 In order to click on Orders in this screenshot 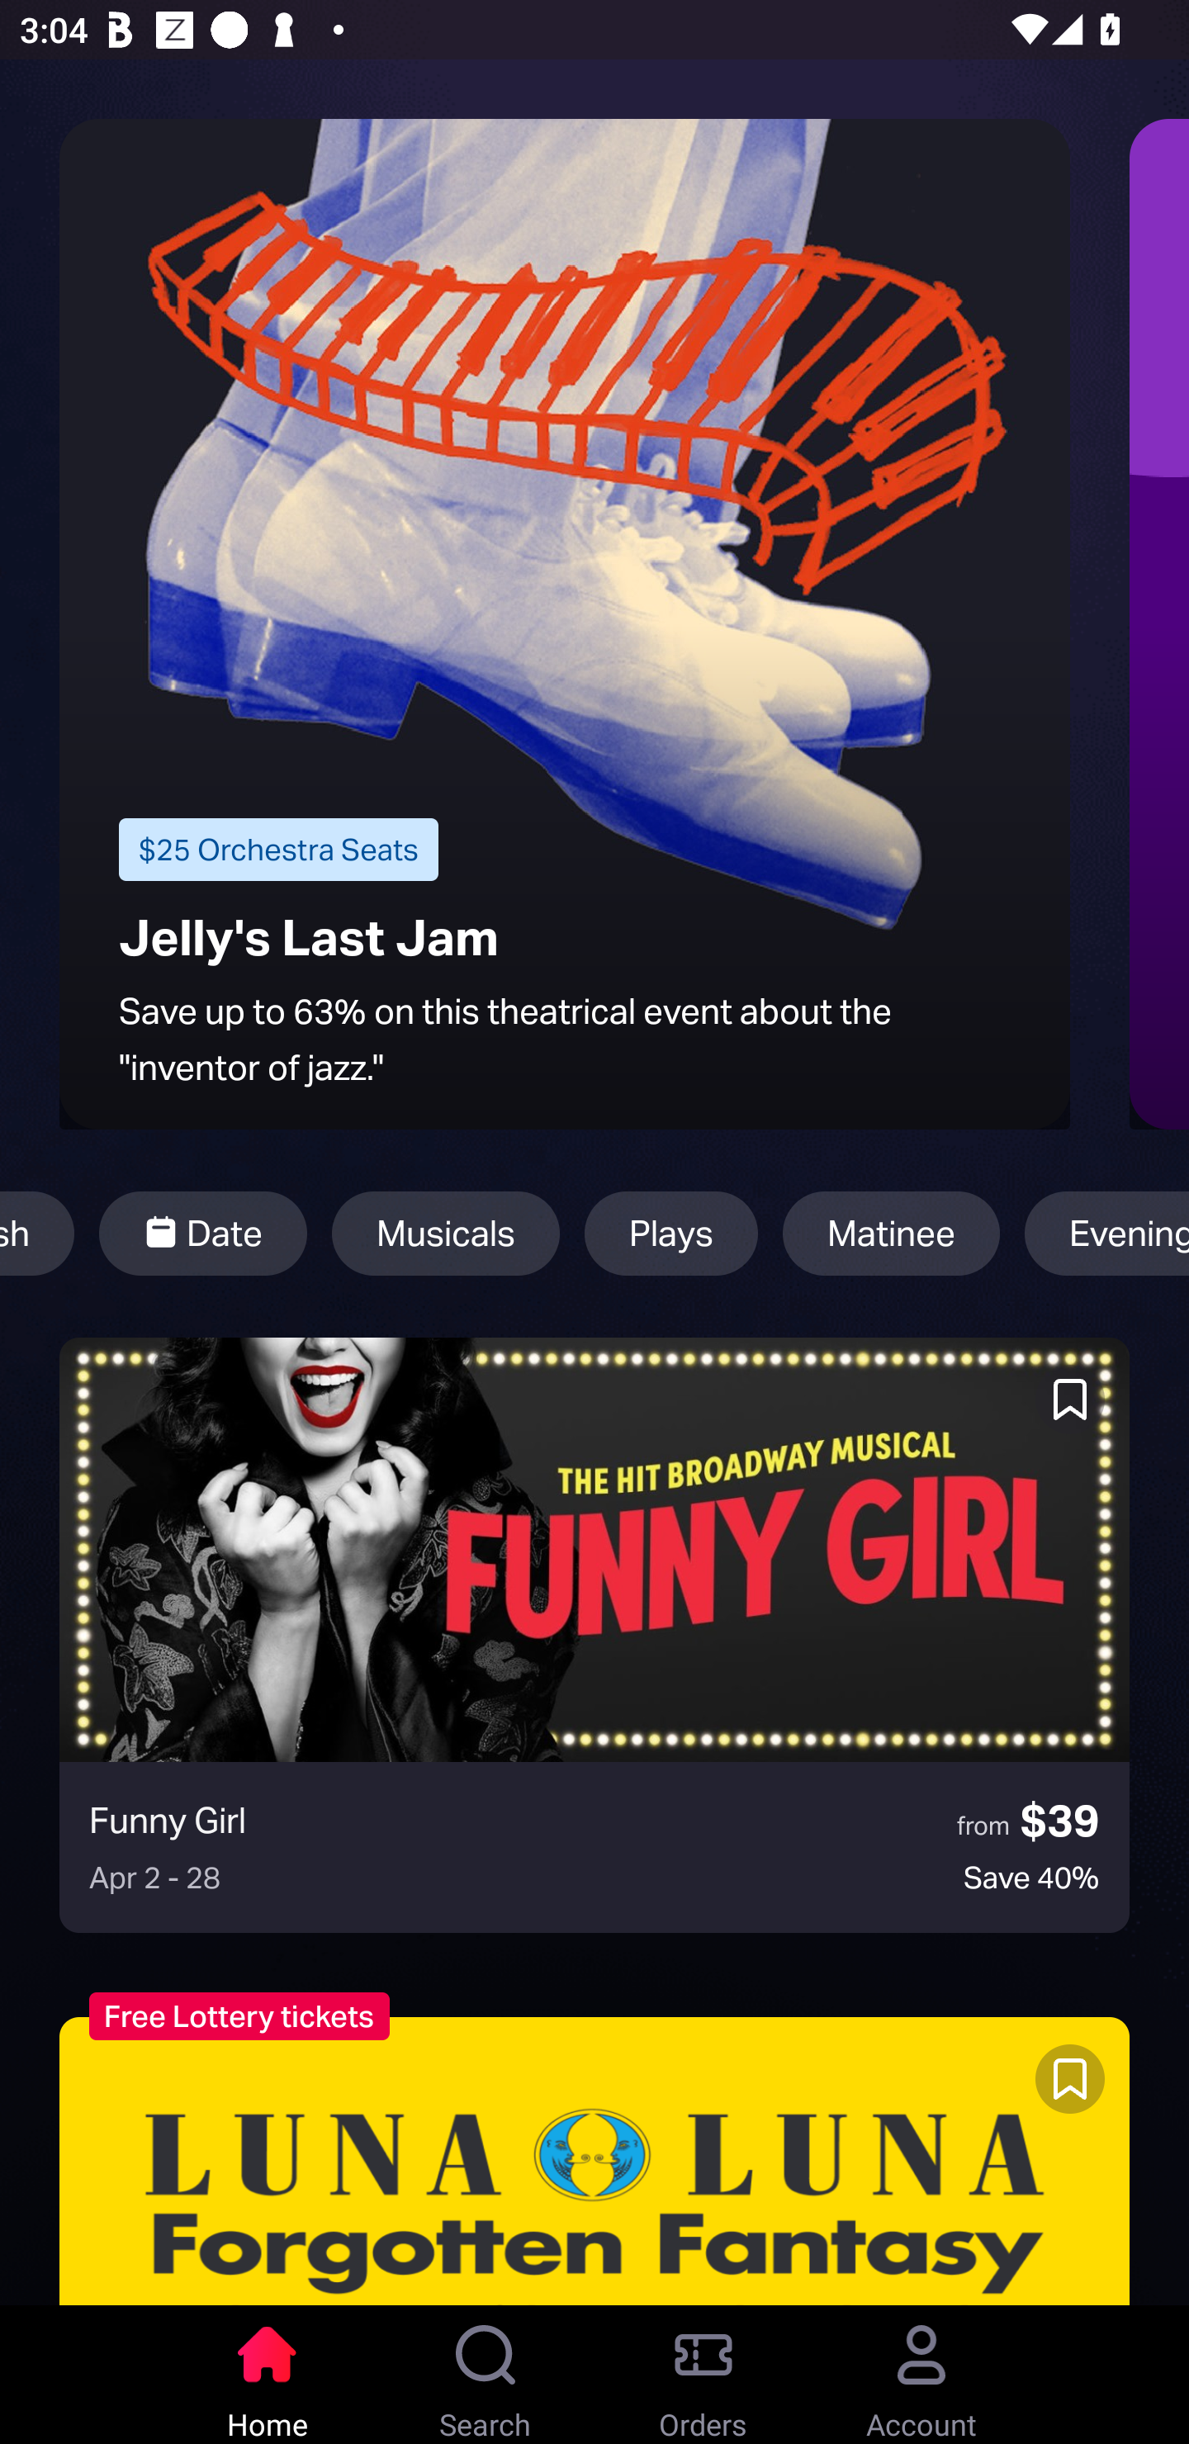, I will do `click(703, 2375)`.